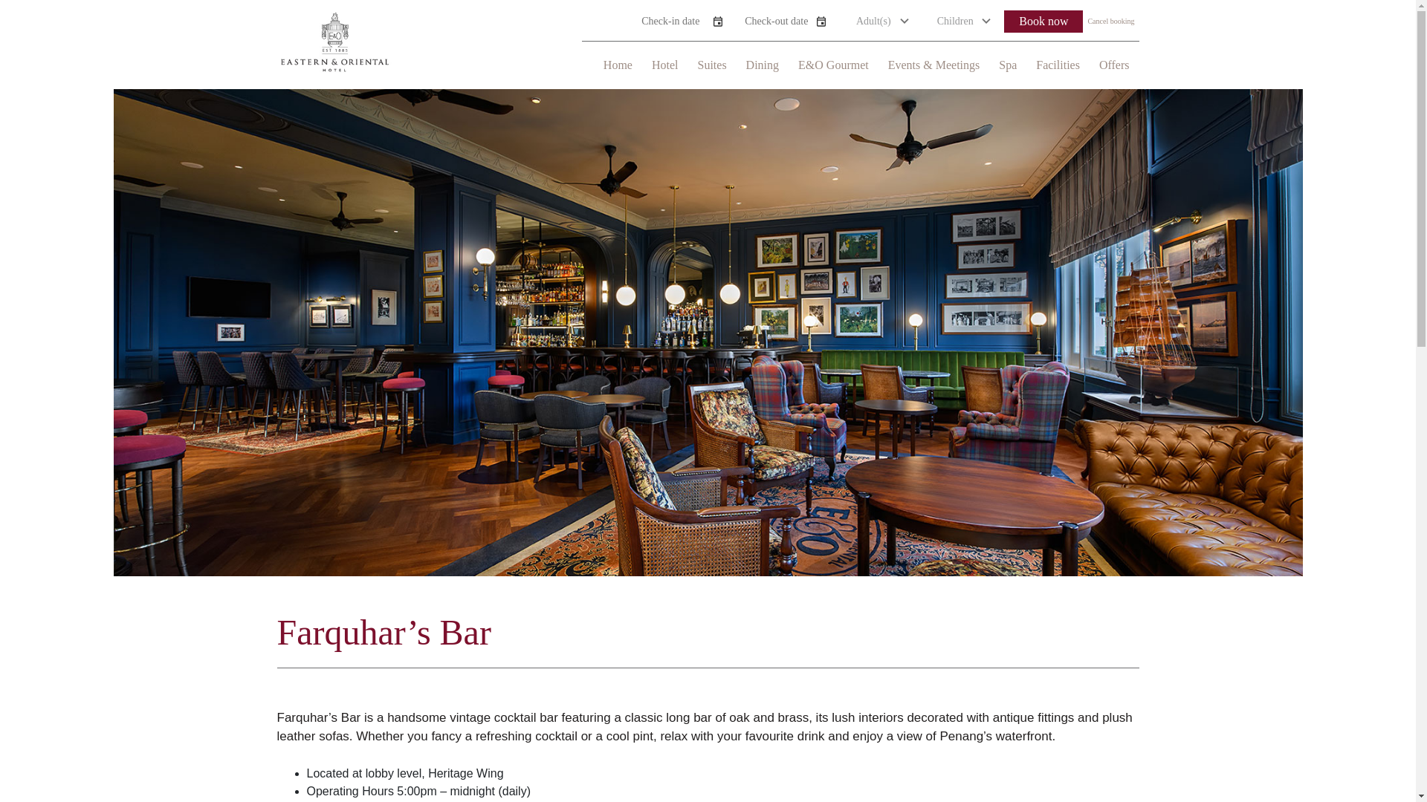  What do you see at coordinates (1008, 65) in the screenshot?
I see `Spa` at bounding box center [1008, 65].